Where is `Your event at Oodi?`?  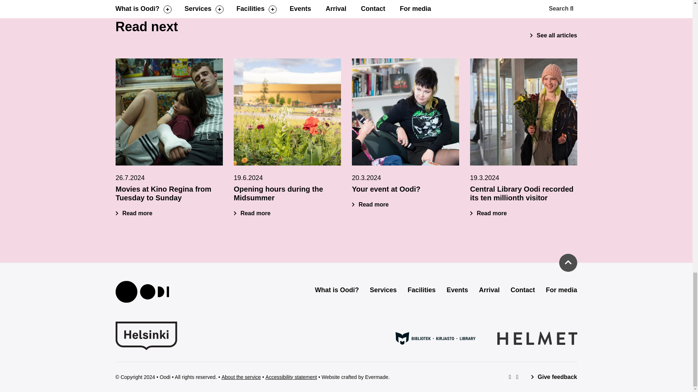 Your event at Oodi? is located at coordinates (405, 112).